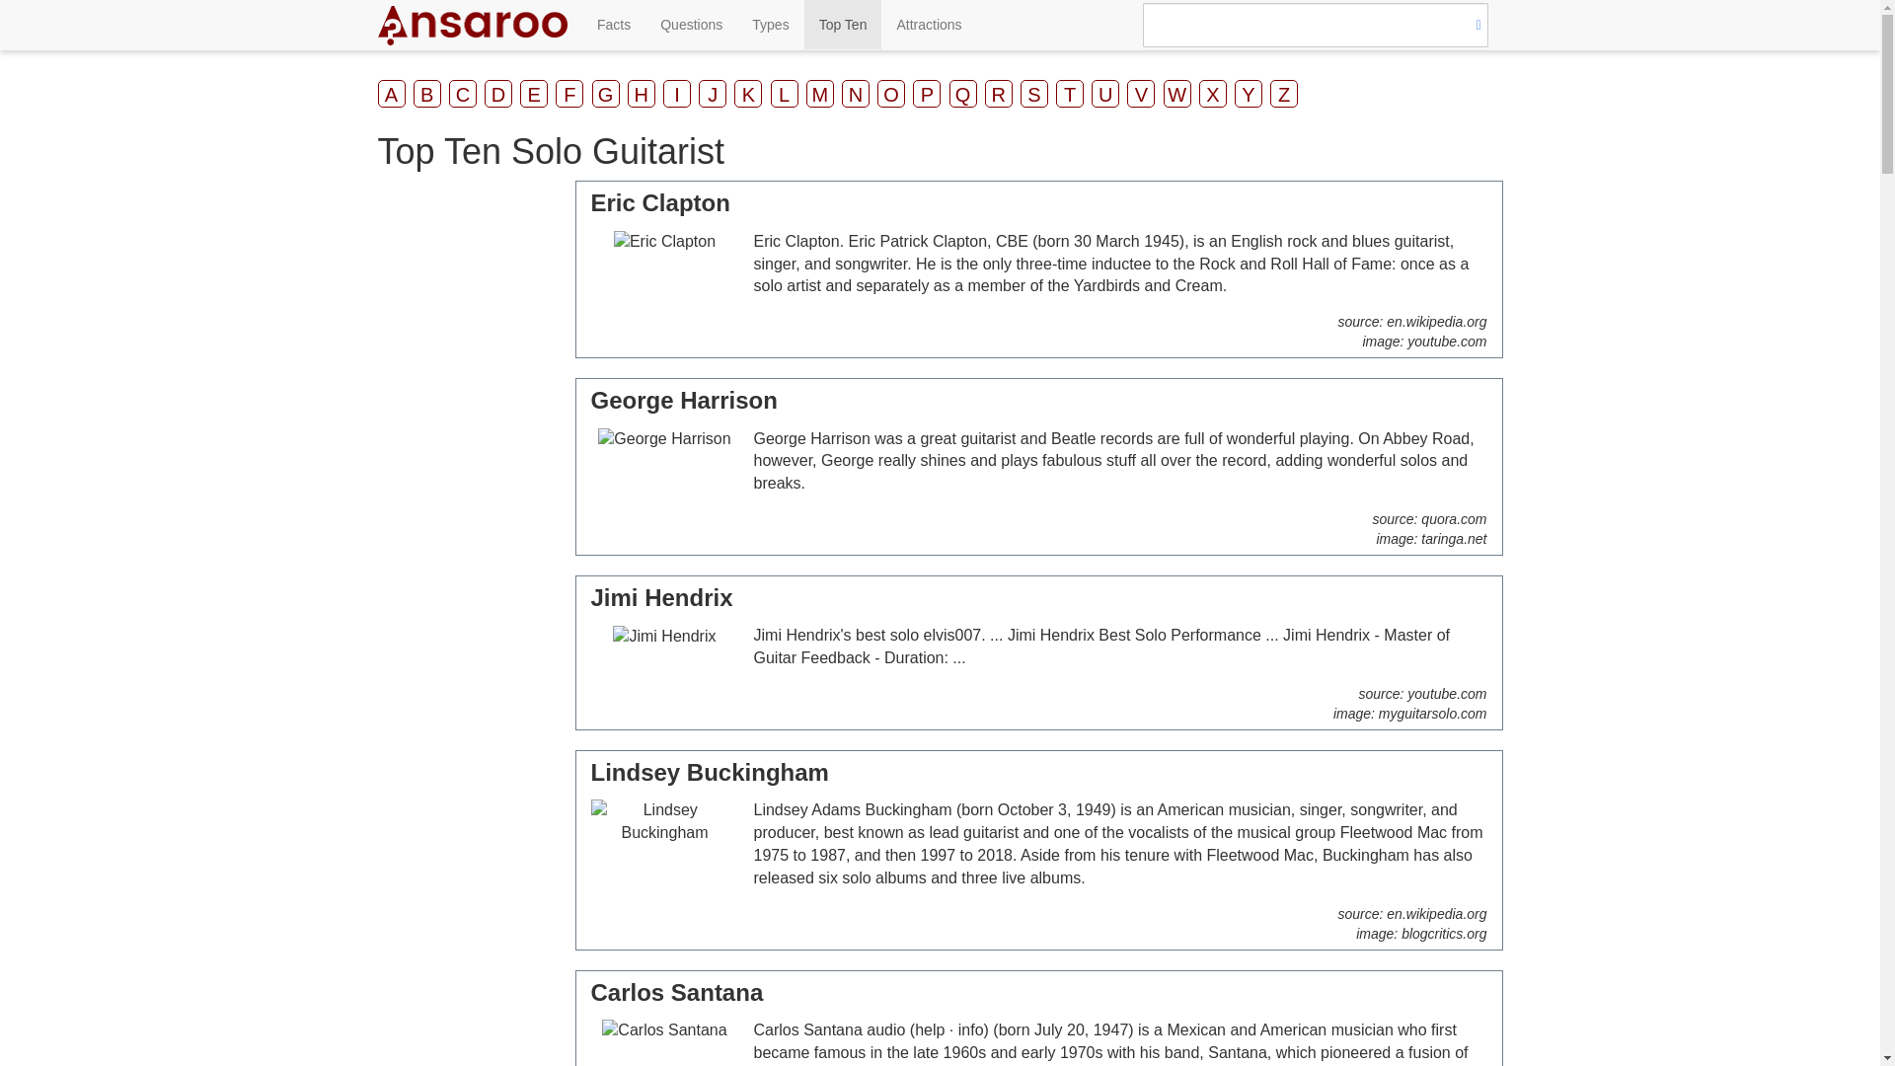  I want to click on youtube.com, so click(1447, 693).